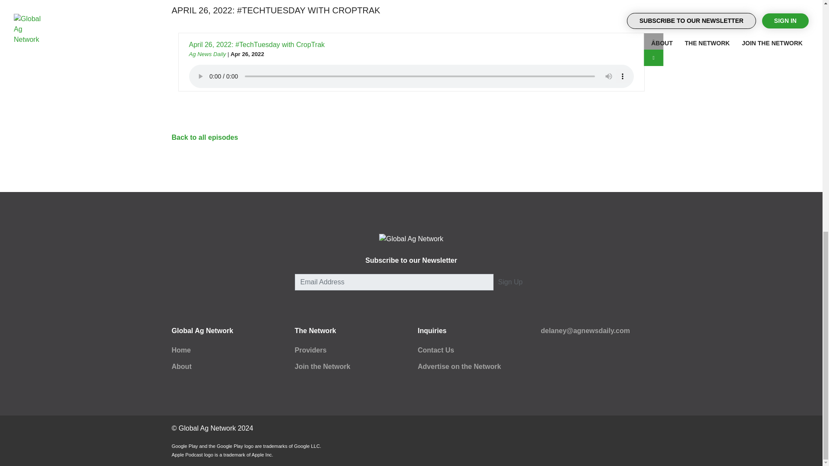  What do you see at coordinates (181, 350) in the screenshot?
I see `Home` at bounding box center [181, 350].